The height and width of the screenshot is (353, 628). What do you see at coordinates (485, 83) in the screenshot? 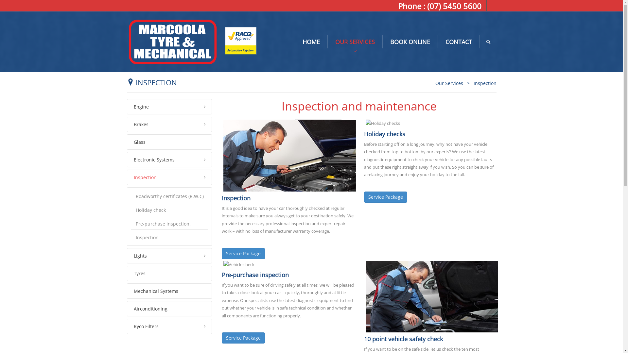
I see `Inspection` at bounding box center [485, 83].